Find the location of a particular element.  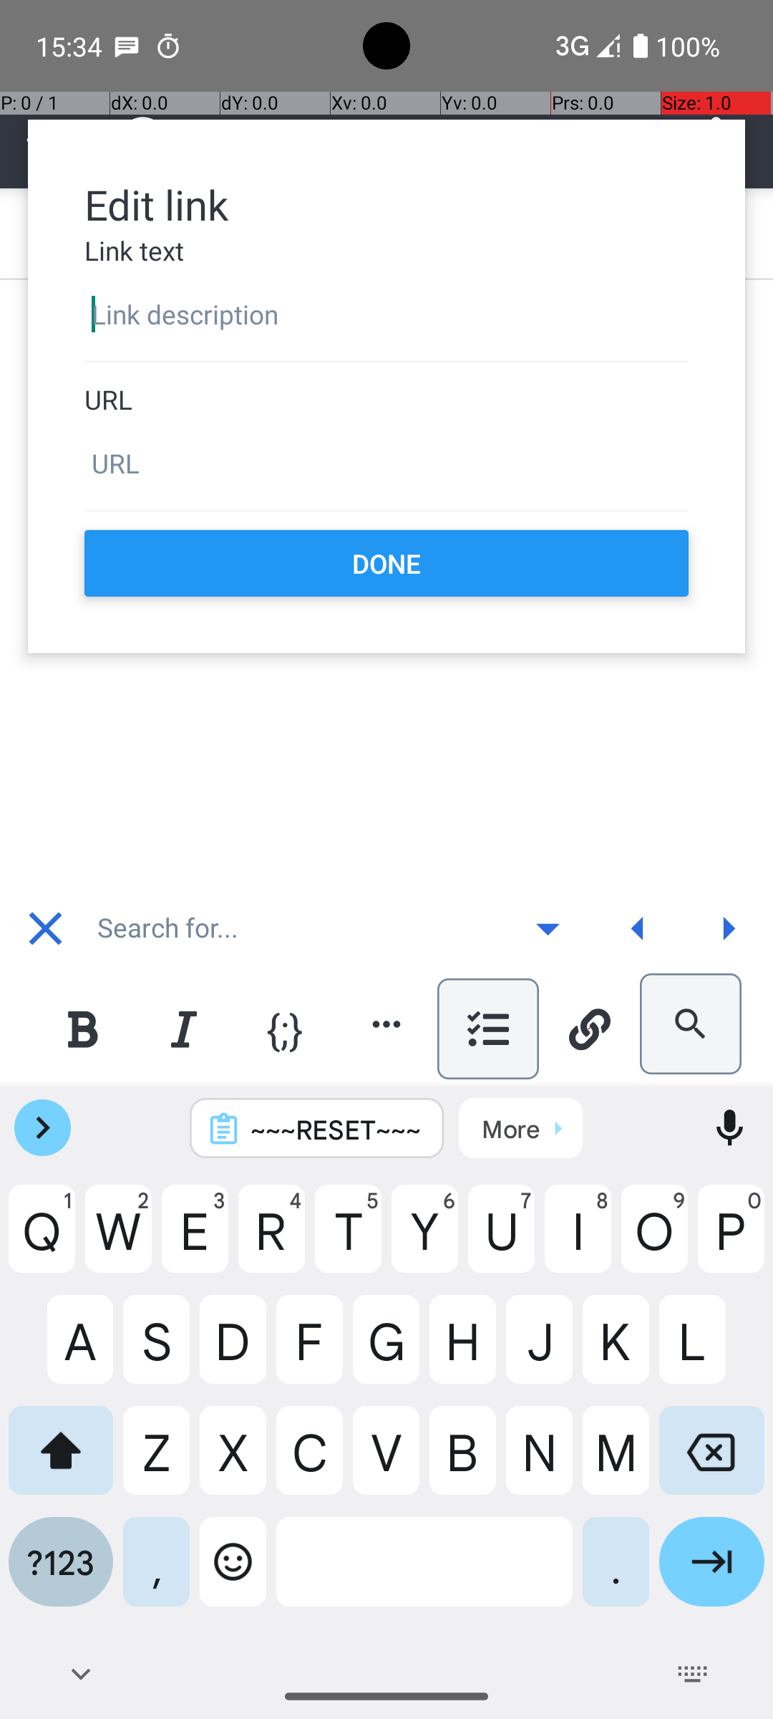

Edit link is located at coordinates (386, 203).